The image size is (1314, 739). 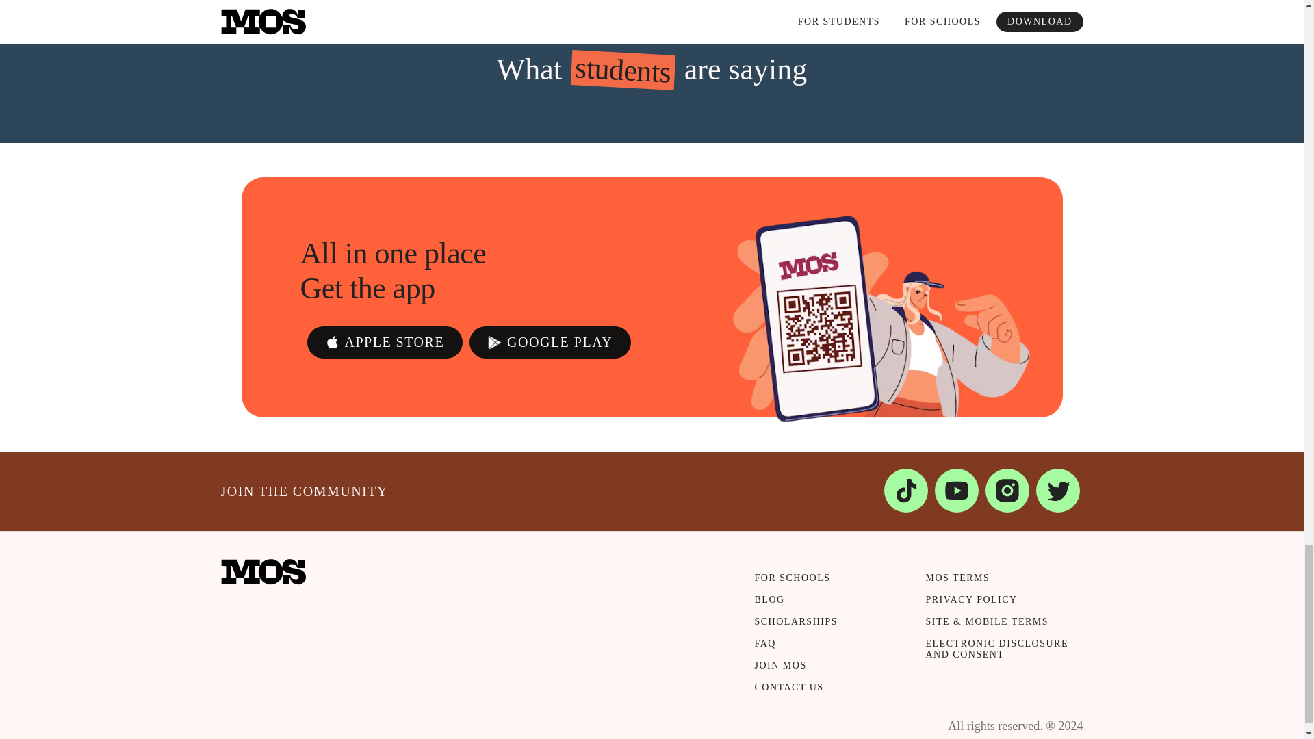 What do you see at coordinates (825, 671) in the screenshot?
I see `JOIN MOS` at bounding box center [825, 671].